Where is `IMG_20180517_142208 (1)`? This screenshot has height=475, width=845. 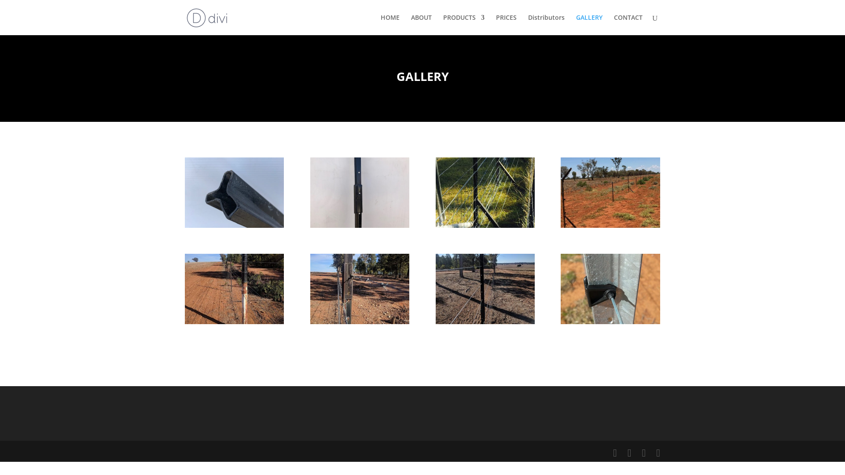
IMG_20180517_142208 (1) is located at coordinates (485, 322).